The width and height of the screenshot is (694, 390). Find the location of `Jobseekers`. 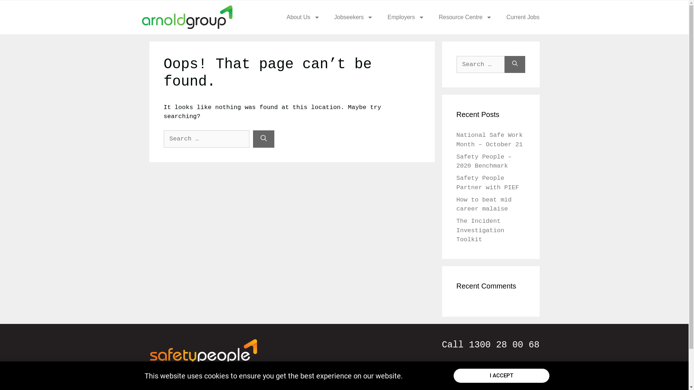

Jobseekers is located at coordinates (354, 17).